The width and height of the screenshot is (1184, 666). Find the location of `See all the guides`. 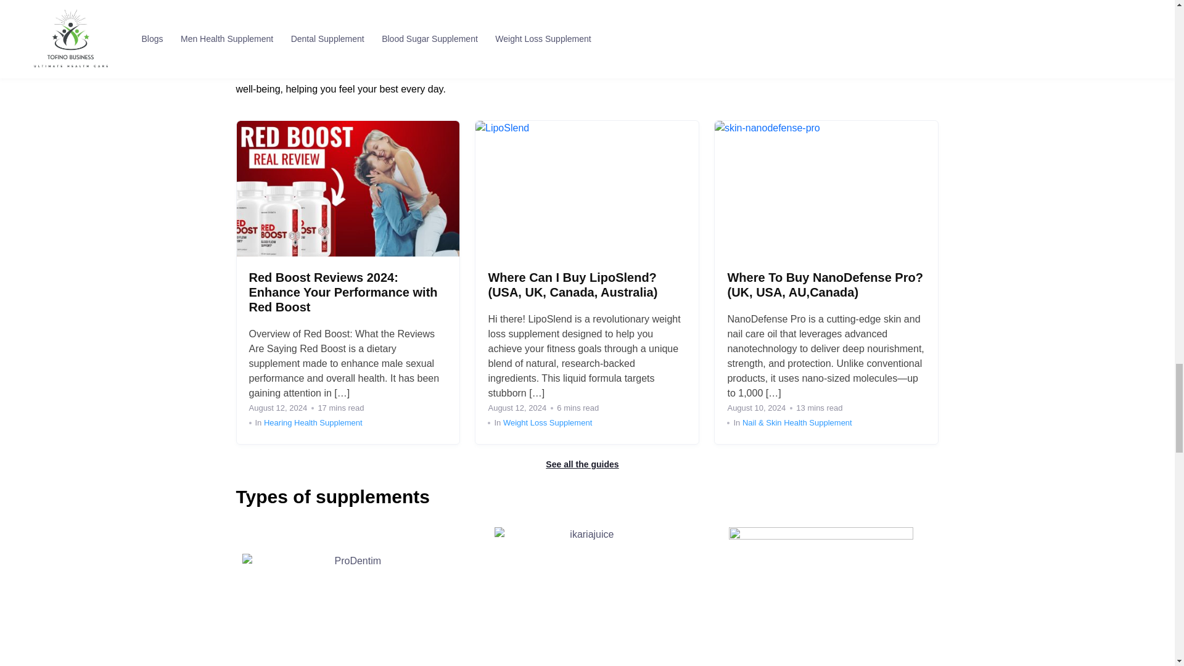

See all the guides is located at coordinates (587, 464).